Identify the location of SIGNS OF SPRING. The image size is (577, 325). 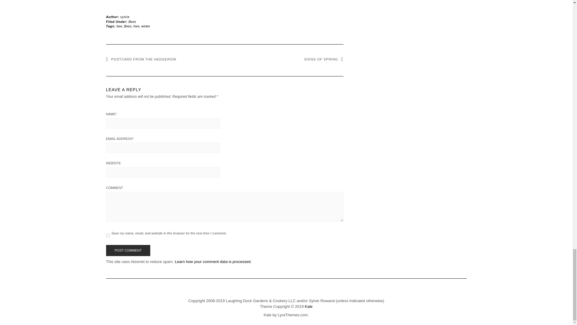
(323, 59).